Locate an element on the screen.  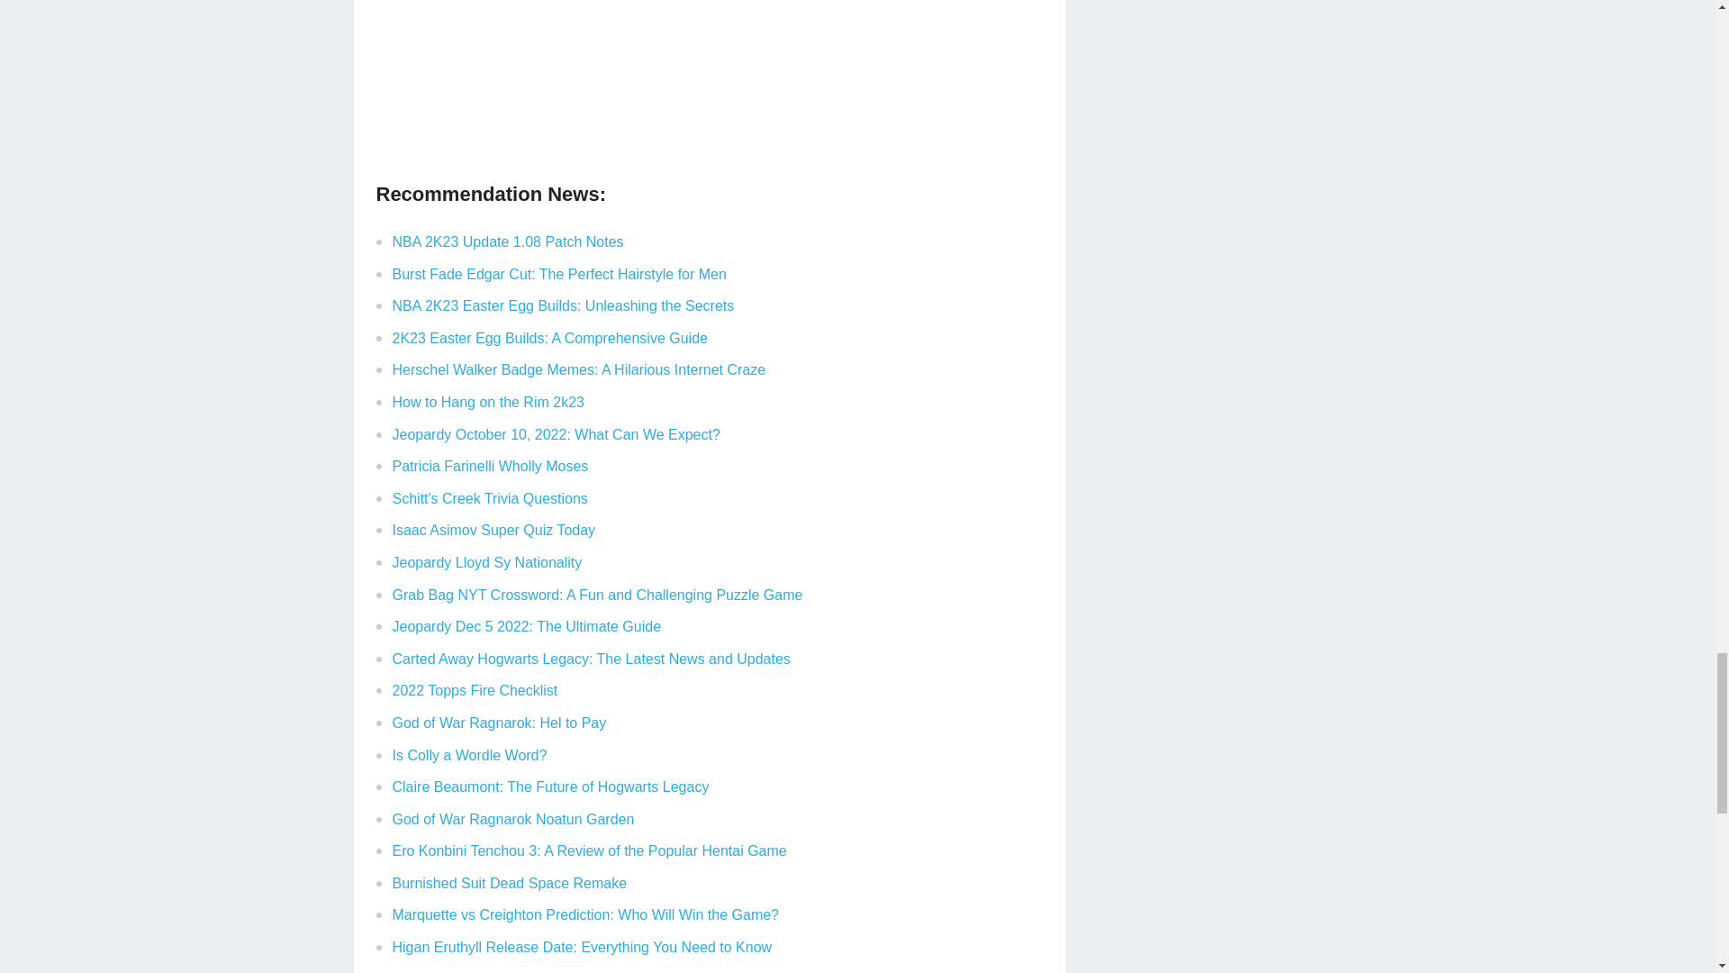
Jeopardy Dec 5 2022: The Ultimate Guide is located at coordinates (527, 626).